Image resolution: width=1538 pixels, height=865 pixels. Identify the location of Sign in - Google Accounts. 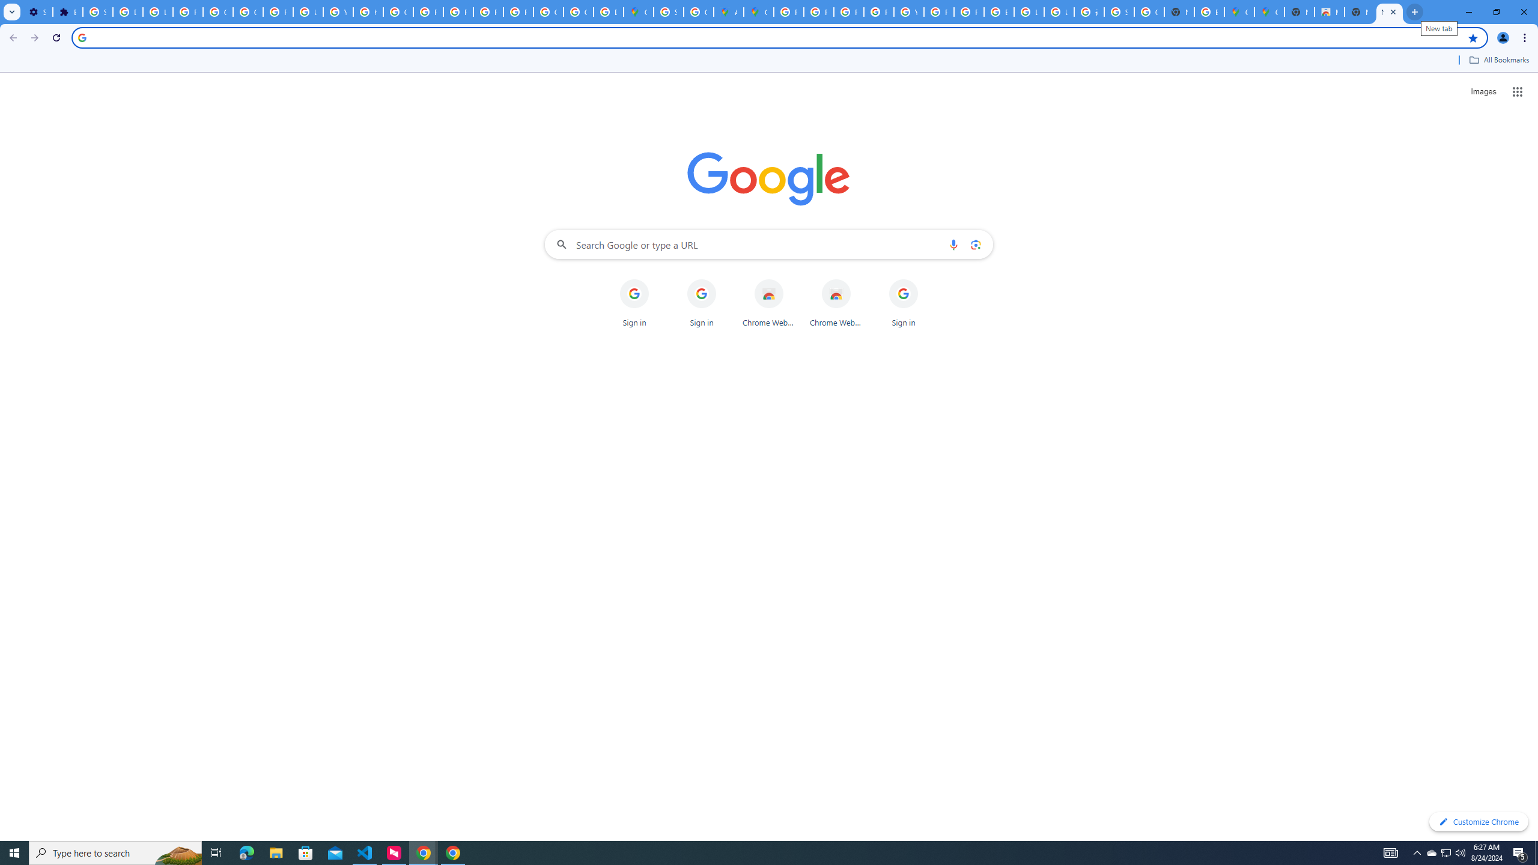
(1119, 12).